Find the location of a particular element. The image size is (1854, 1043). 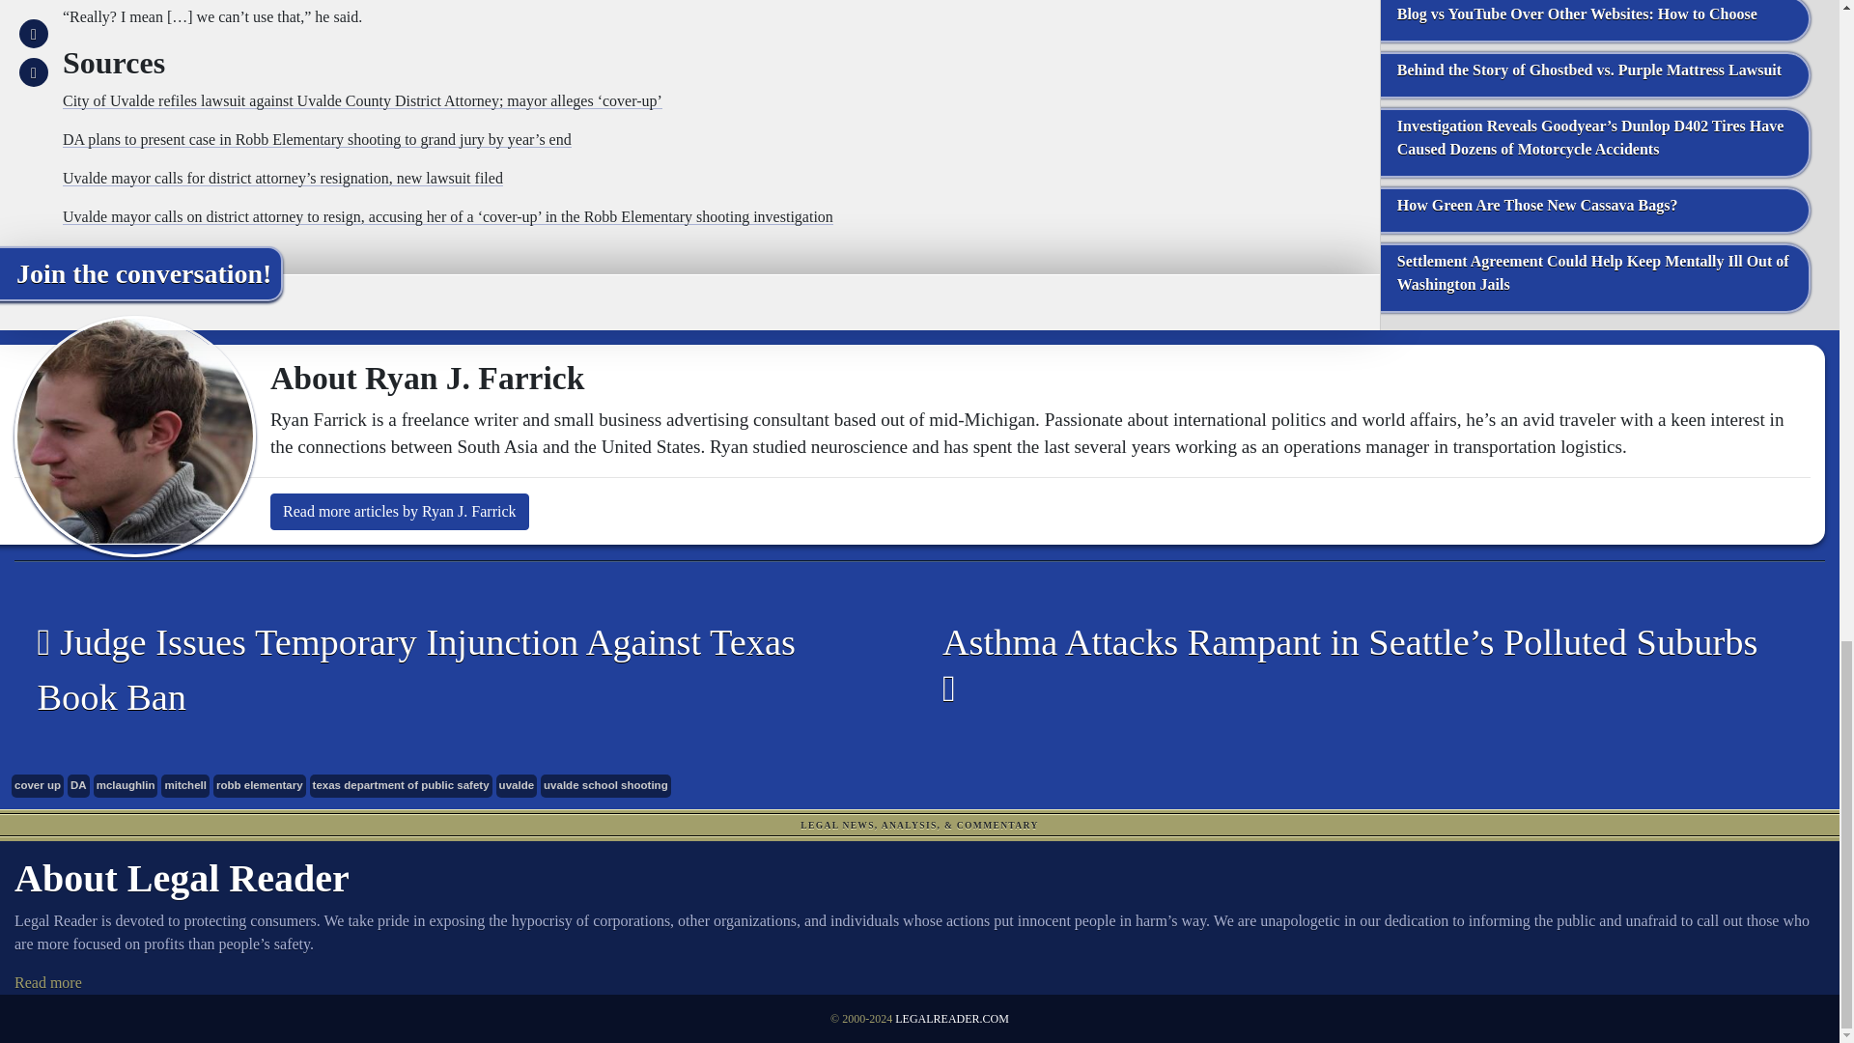

uvalde is located at coordinates (517, 786).